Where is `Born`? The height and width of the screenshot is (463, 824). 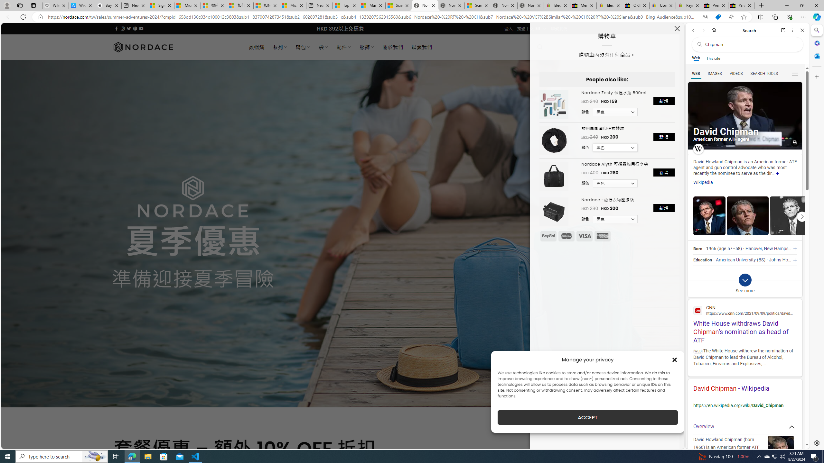 Born is located at coordinates (697, 249).